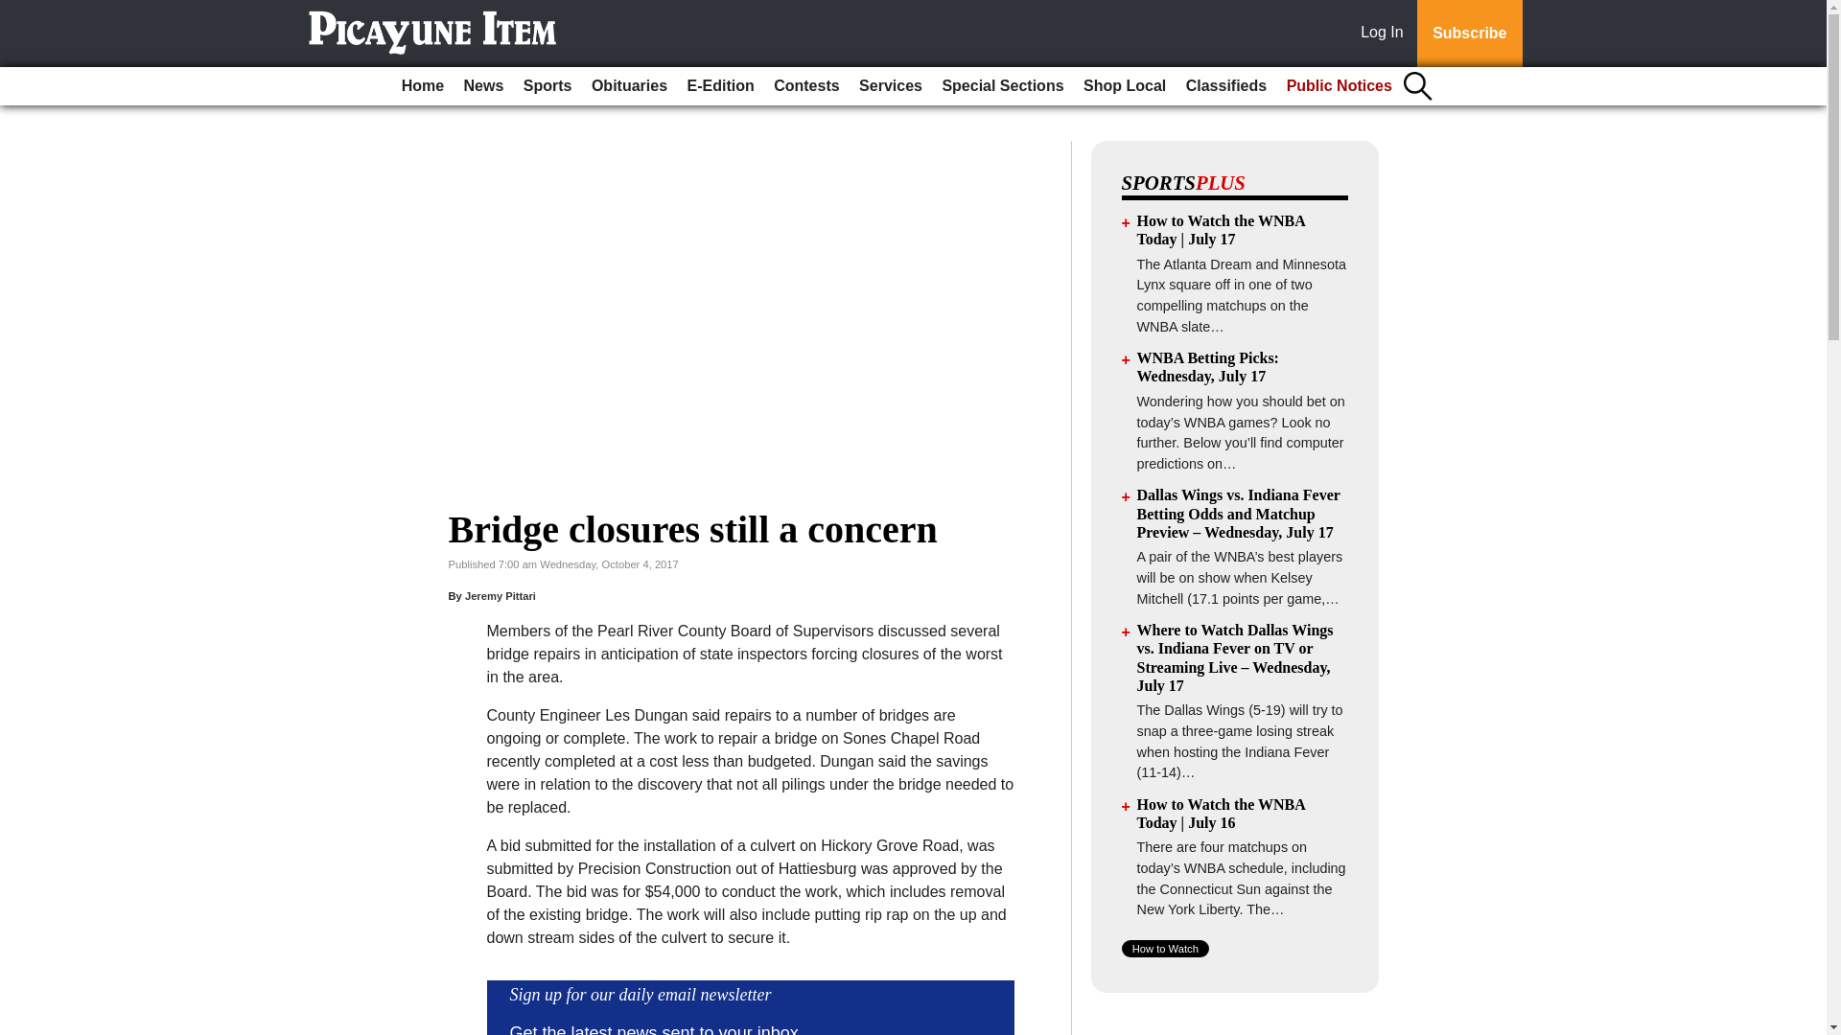 The height and width of the screenshot is (1035, 1841). What do you see at coordinates (720, 86) in the screenshot?
I see `E-Edition` at bounding box center [720, 86].